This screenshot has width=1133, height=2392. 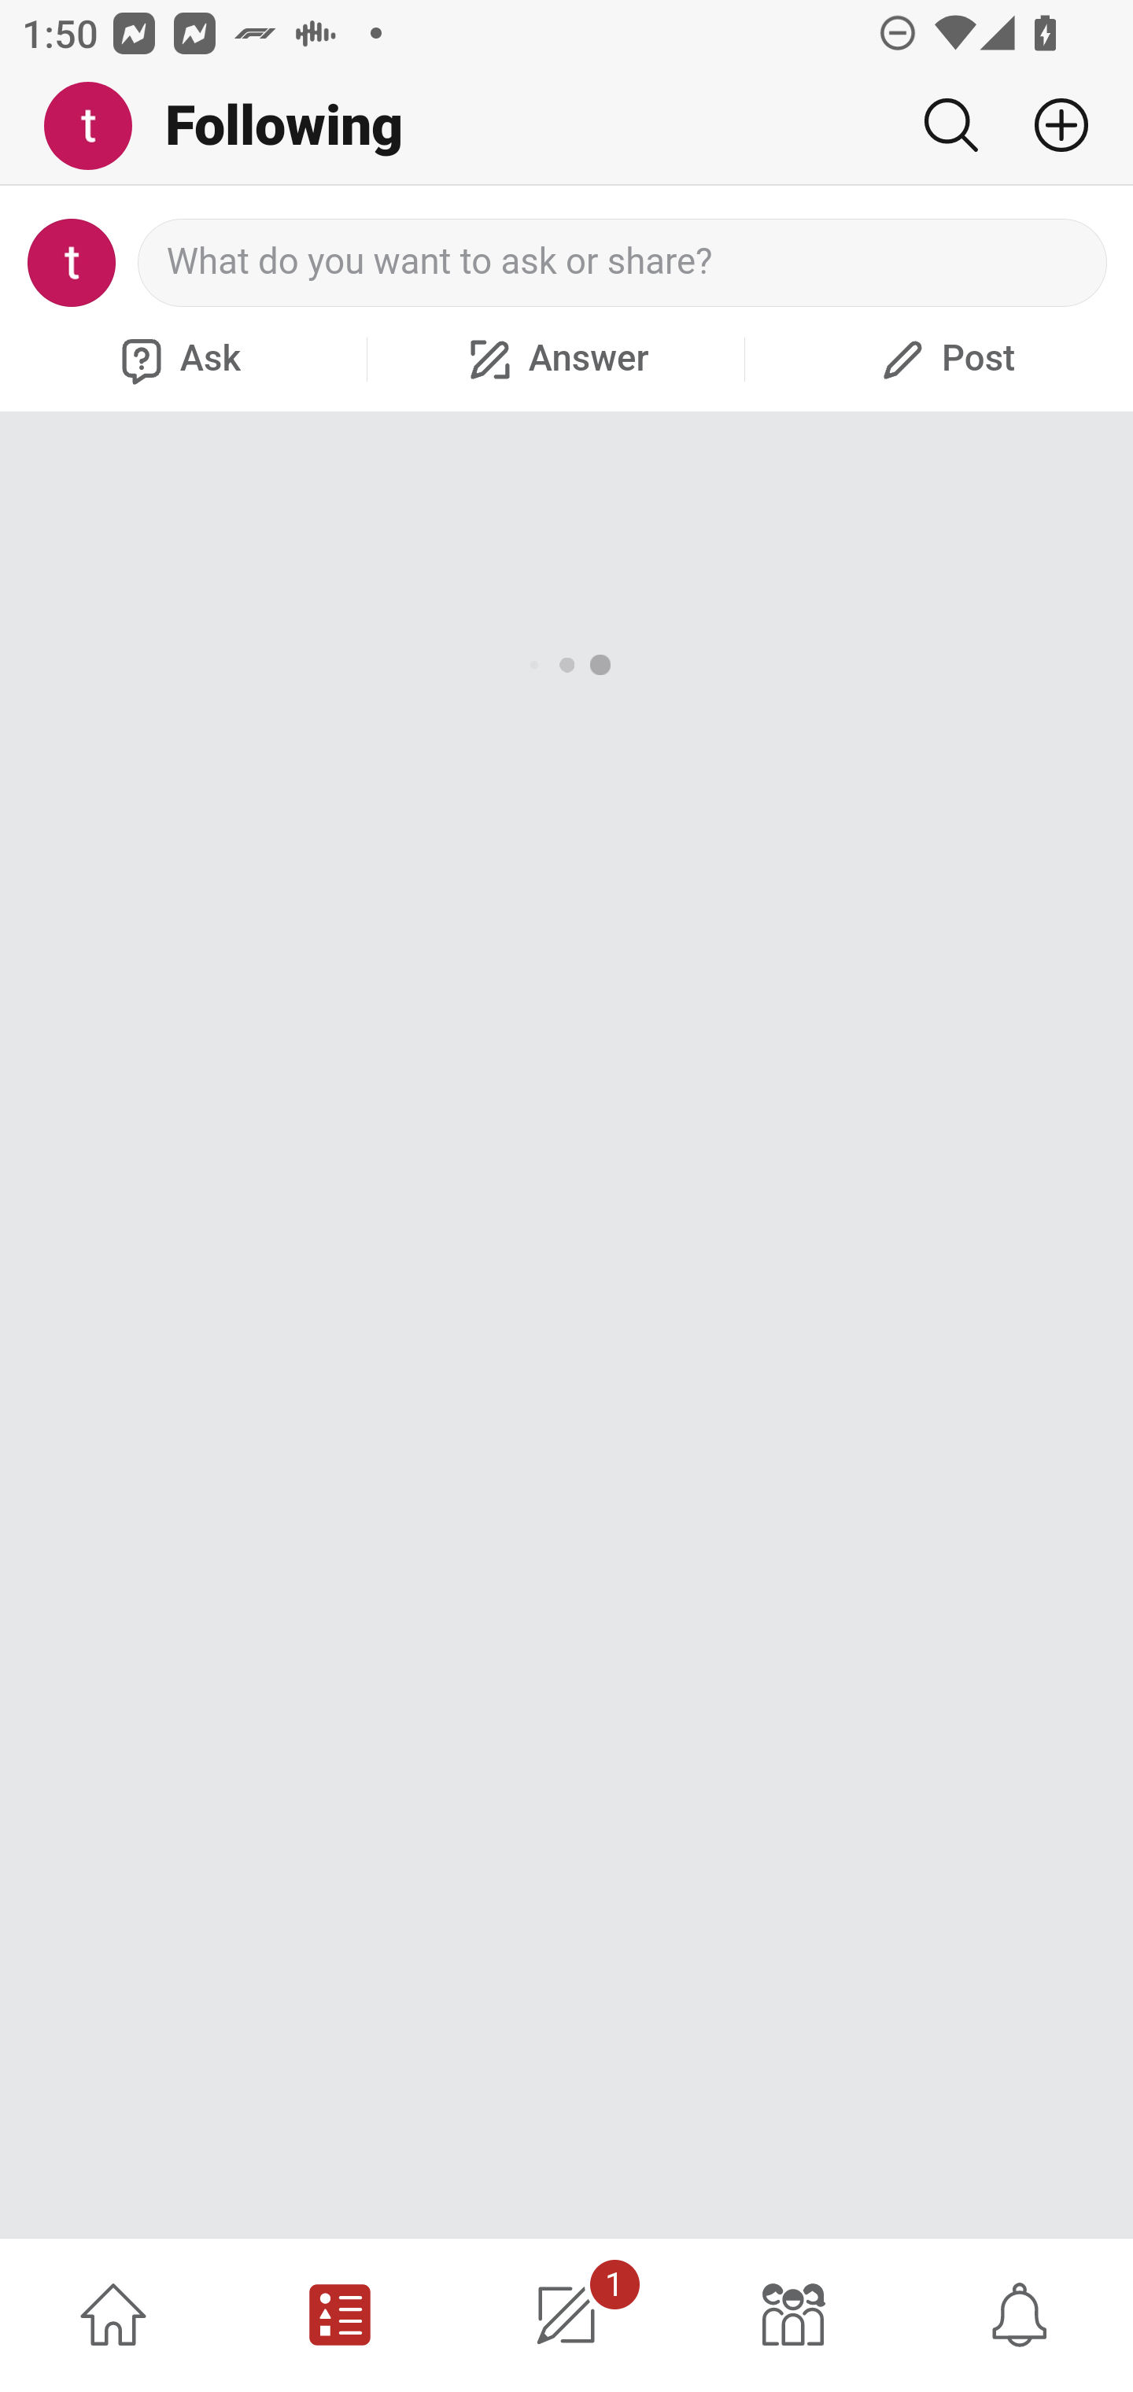 I want to click on 1, so click(x=566, y=2315).